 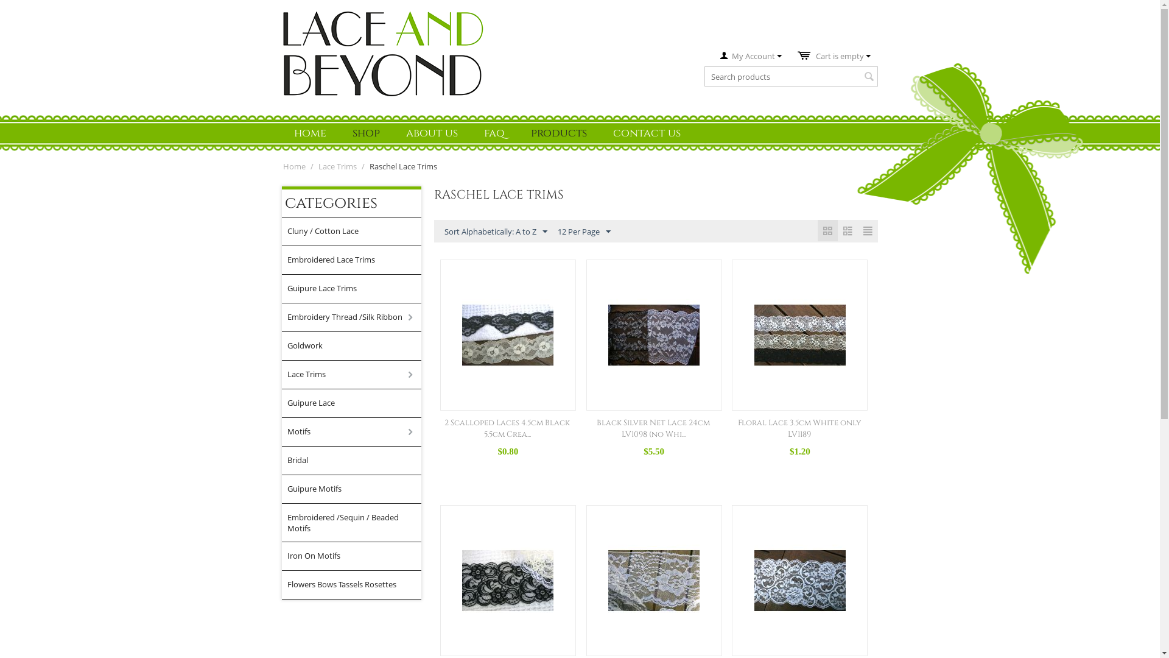 I want to click on Bridal, so click(x=354, y=461).